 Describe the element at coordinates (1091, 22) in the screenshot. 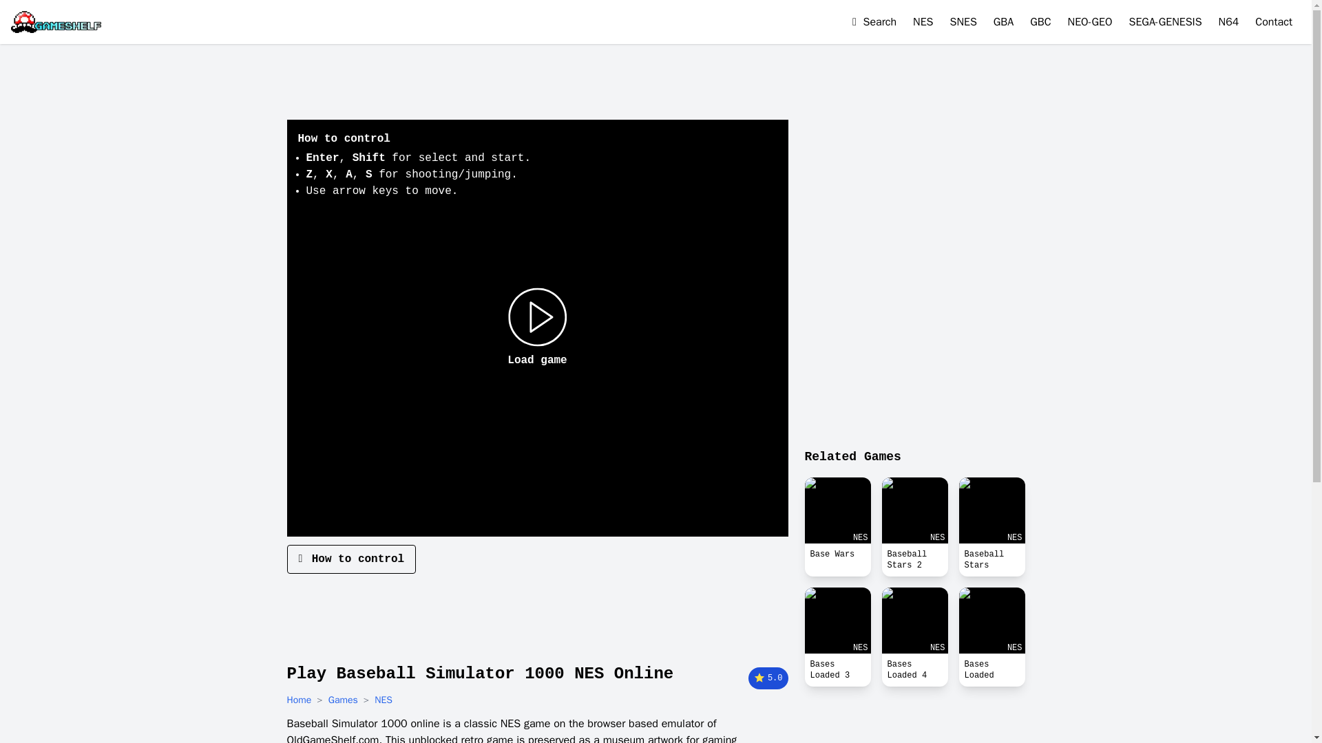

I see `NEO-GEO` at that location.